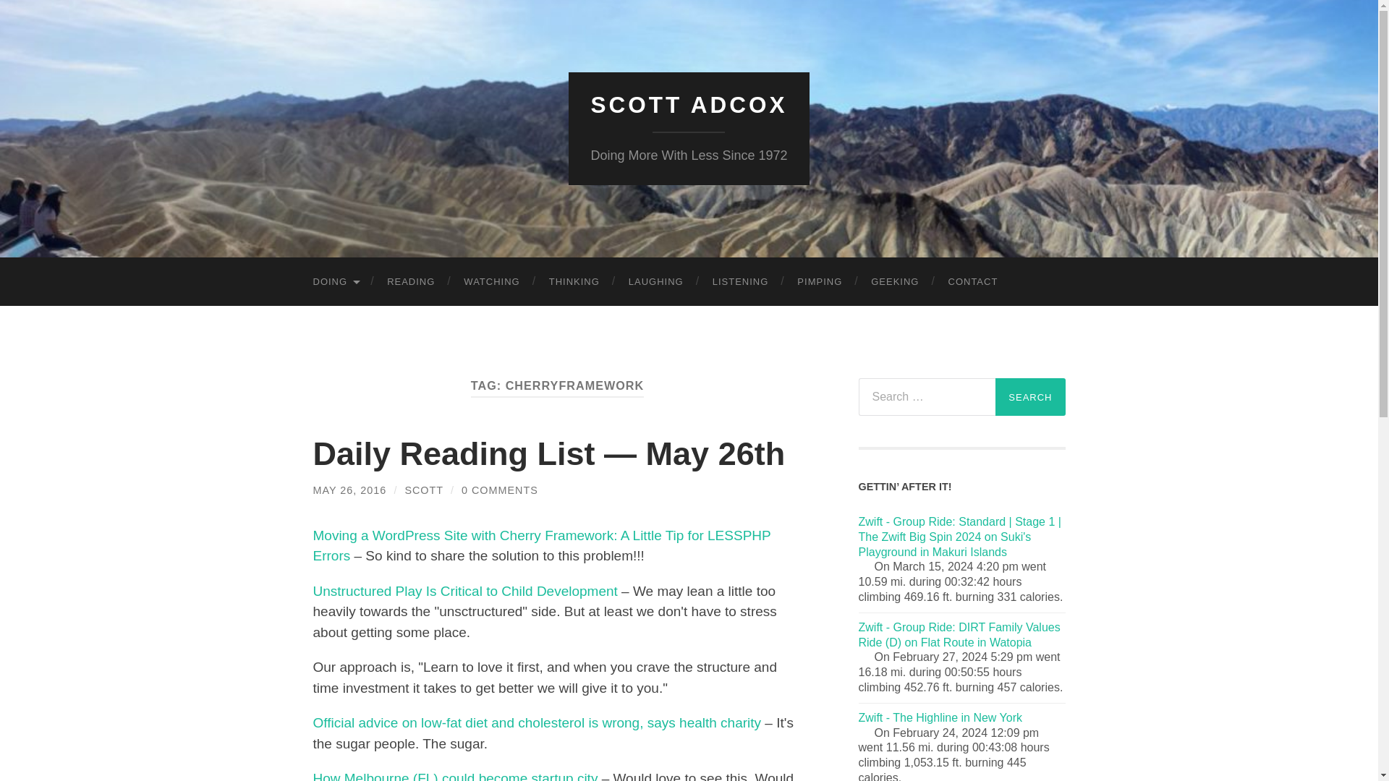 The width and height of the screenshot is (1389, 781). I want to click on READING, so click(410, 282).